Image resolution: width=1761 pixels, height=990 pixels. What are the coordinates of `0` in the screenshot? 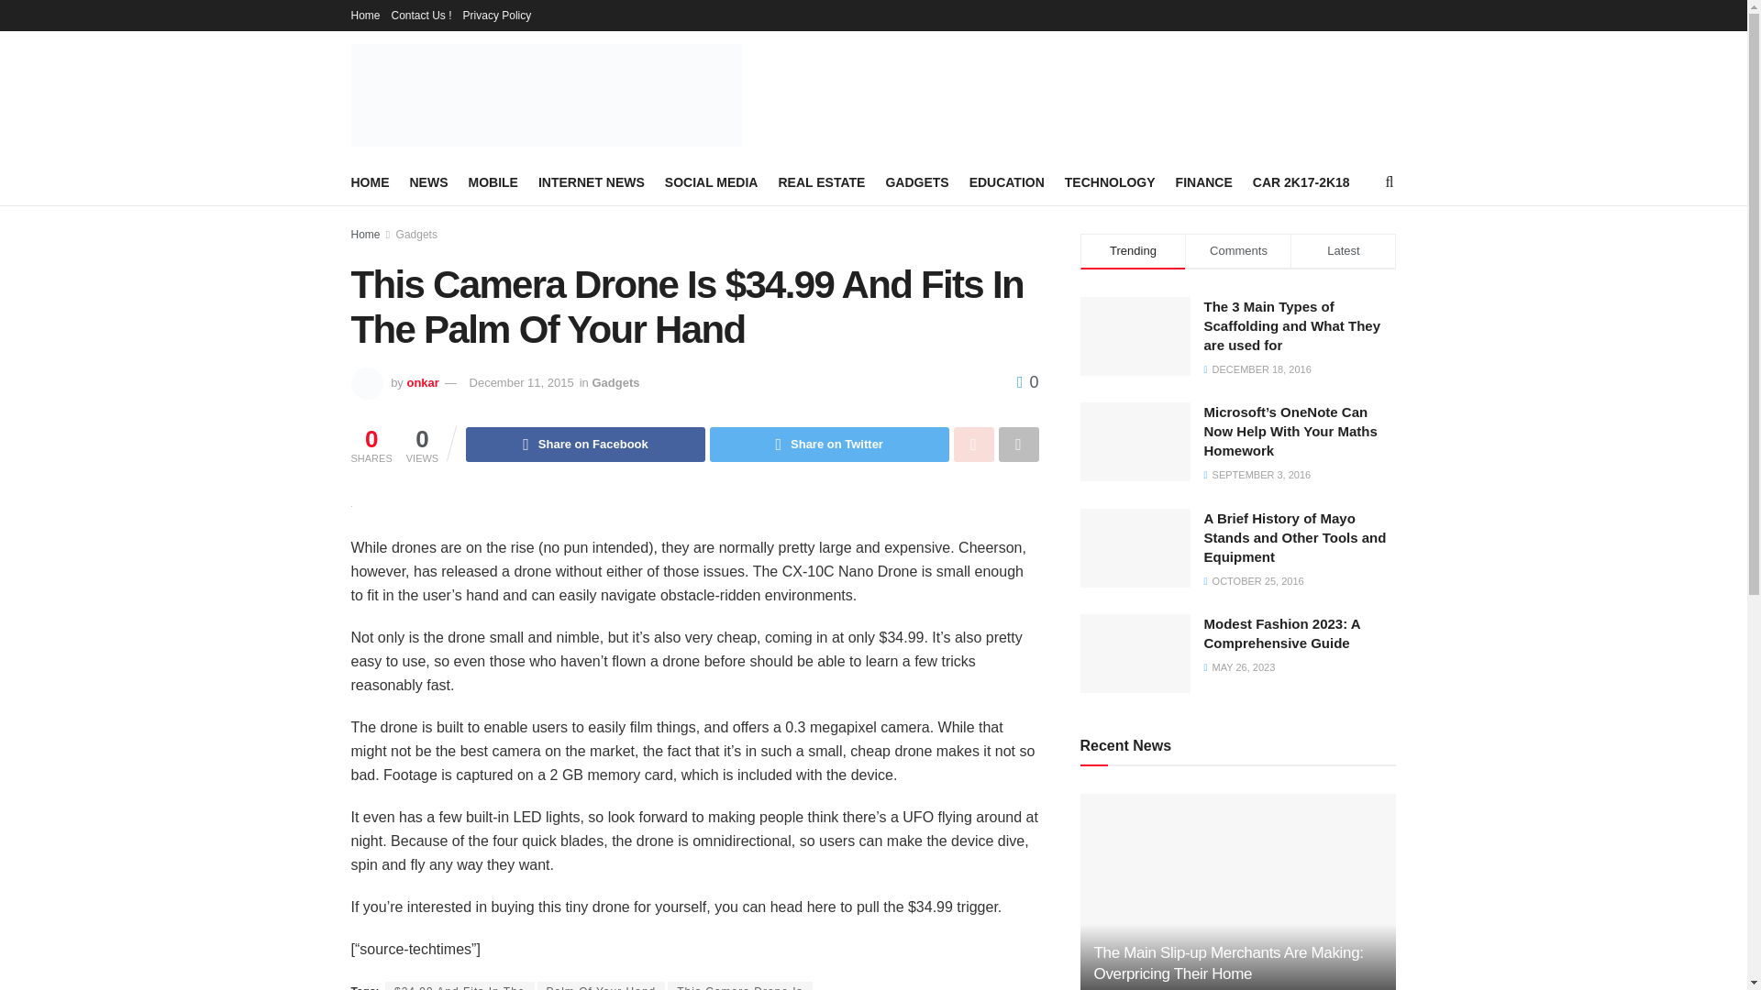 It's located at (1027, 381).